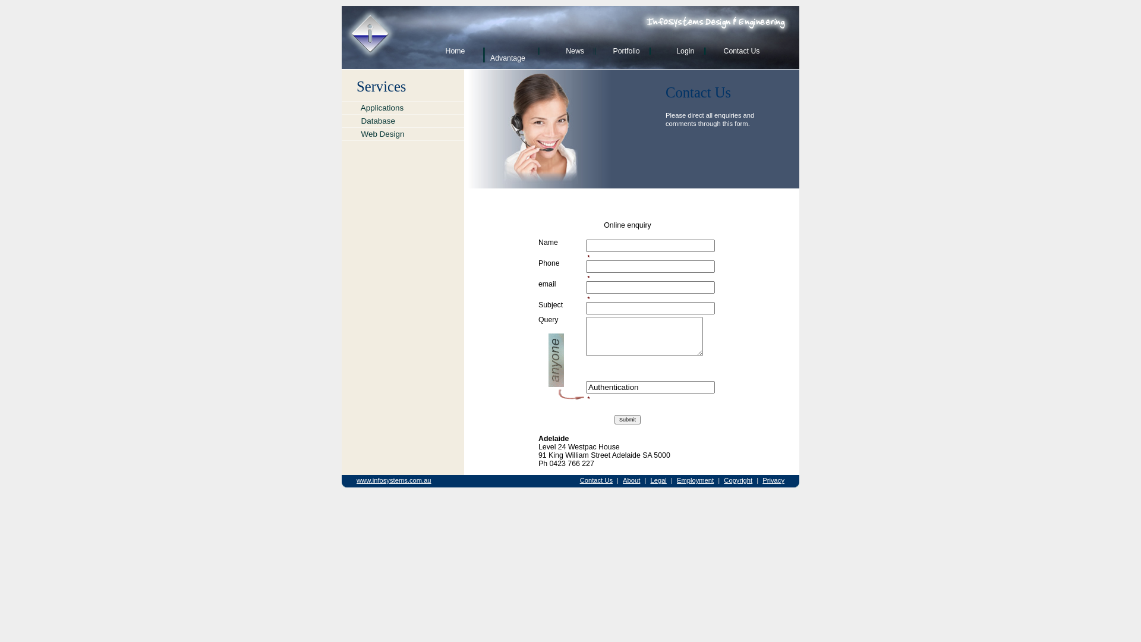  What do you see at coordinates (738, 480) in the screenshot?
I see `Copyright` at bounding box center [738, 480].